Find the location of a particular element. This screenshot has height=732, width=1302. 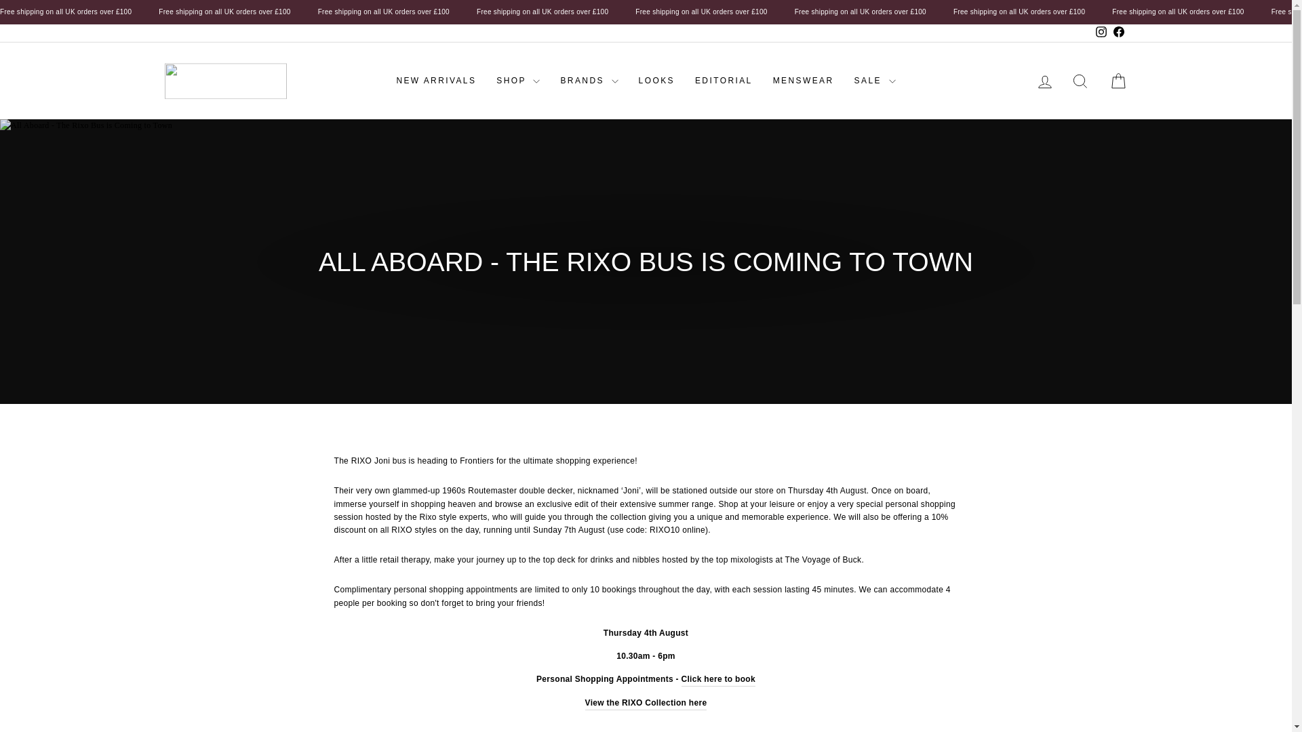

Frontiers Woman on Facebook is located at coordinates (1118, 33).